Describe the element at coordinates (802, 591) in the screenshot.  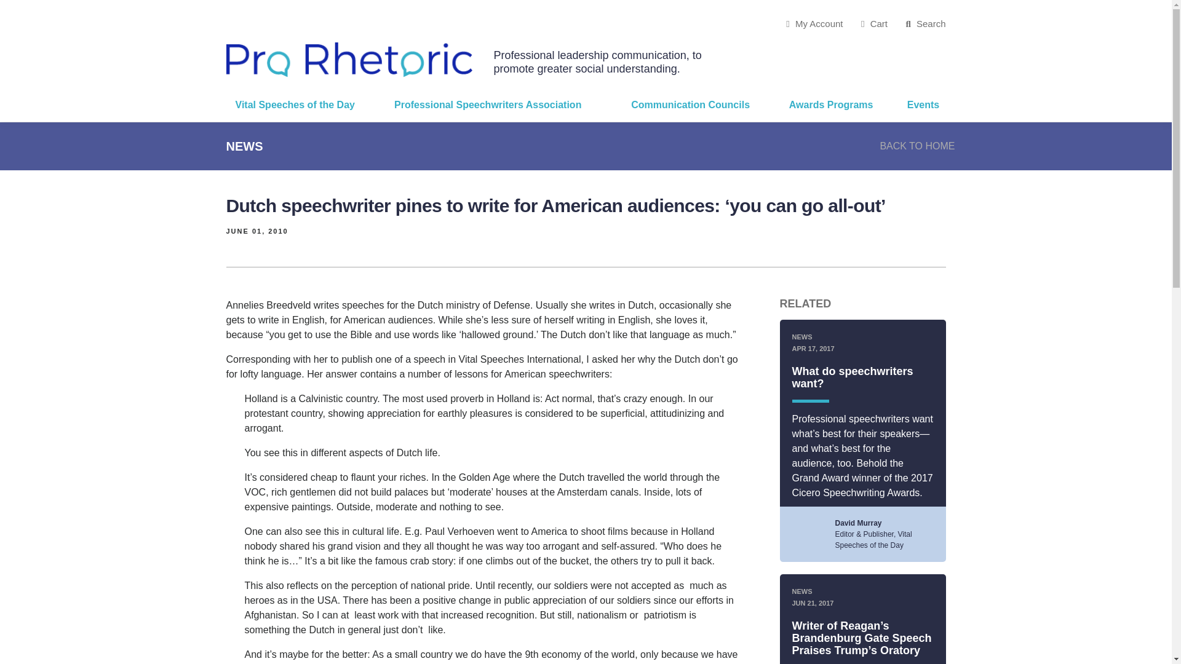
I see `NEWS` at that location.